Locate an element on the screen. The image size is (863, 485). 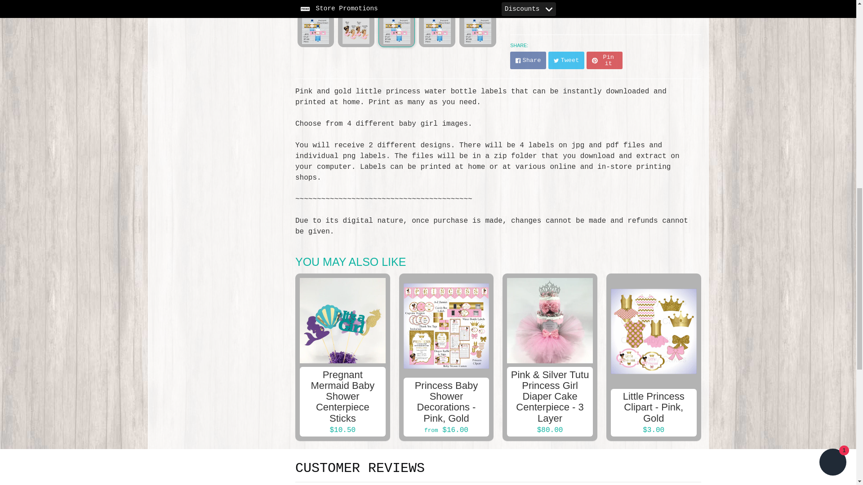
Instant Download Princess Bottle Labels - Pink, Gold is located at coordinates (437, 31).